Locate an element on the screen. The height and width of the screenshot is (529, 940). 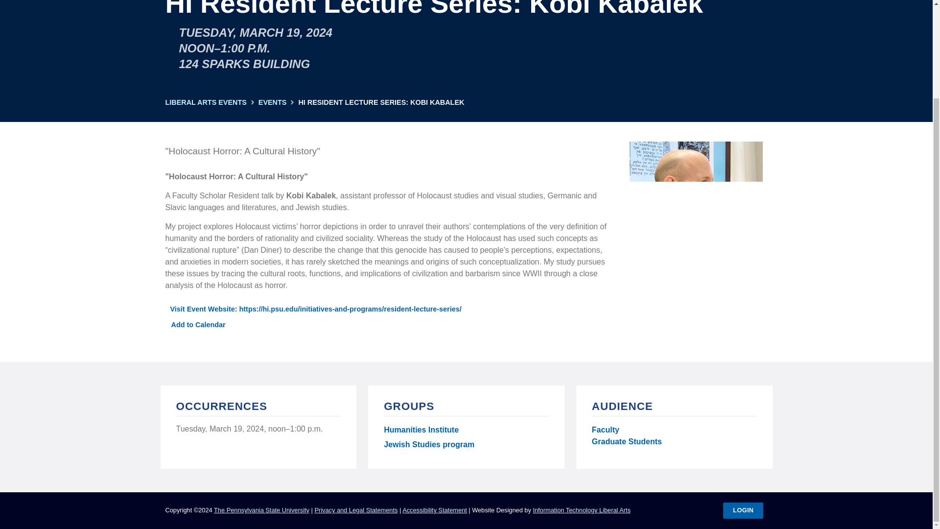
Humanities Institute is located at coordinates (421, 432).